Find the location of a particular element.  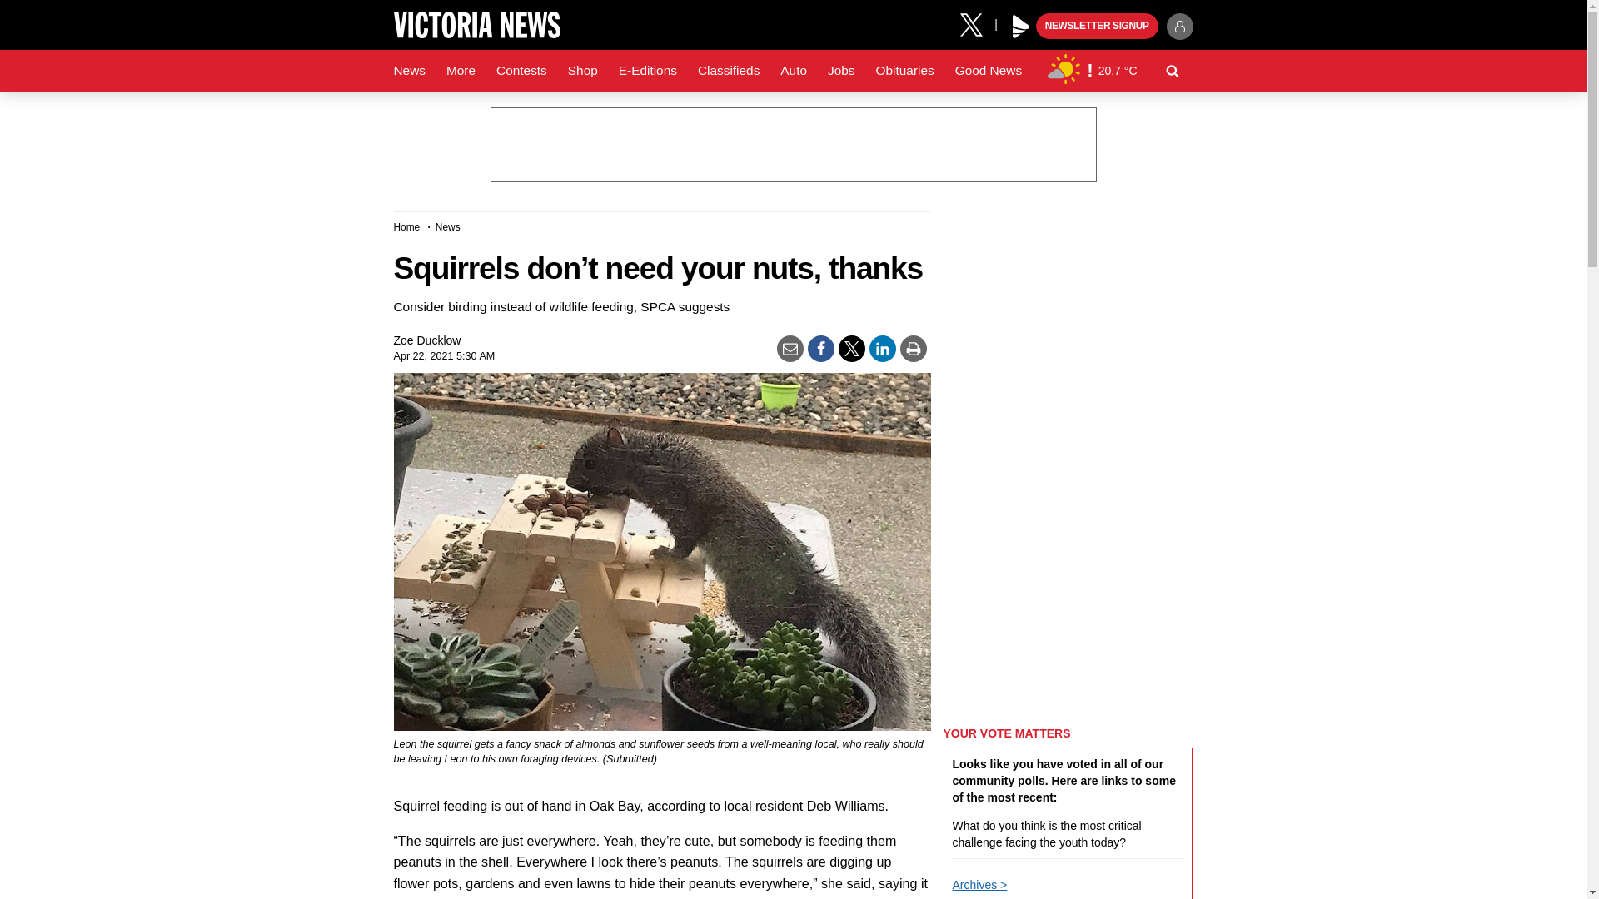

NEWSLETTER SIGNUP is located at coordinates (1097, 27).